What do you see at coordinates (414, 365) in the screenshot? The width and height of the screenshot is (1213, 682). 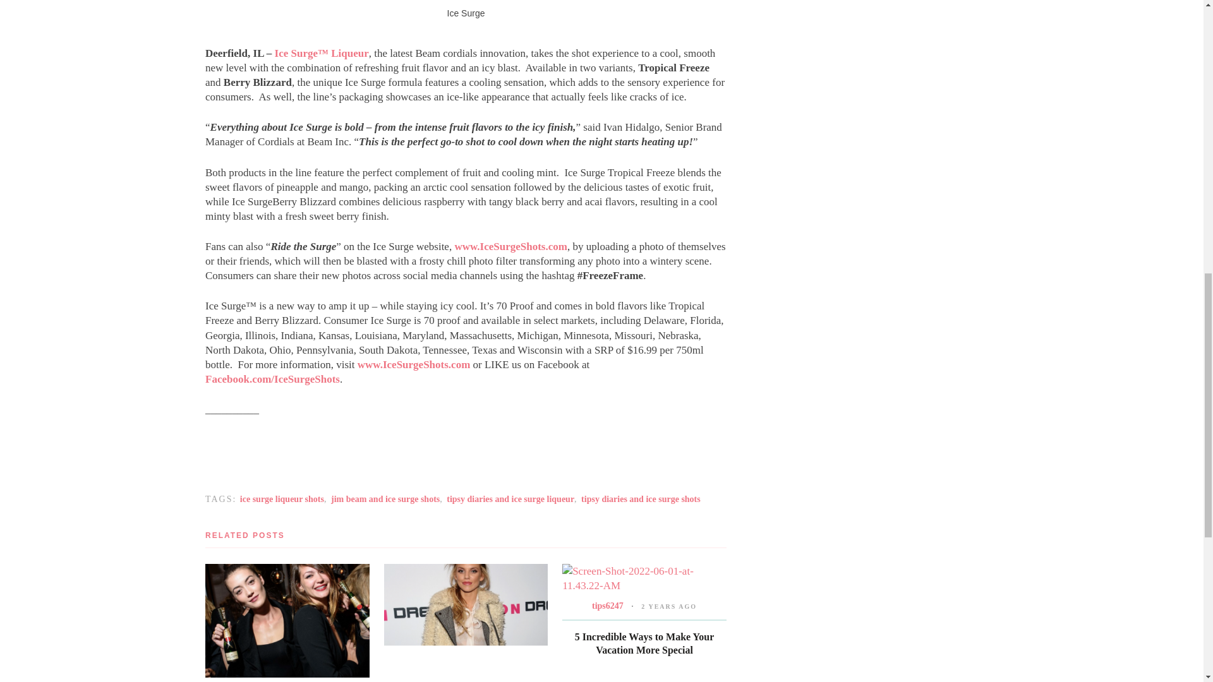 I see `www.IceSurgeShots.com` at bounding box center [414, 365].